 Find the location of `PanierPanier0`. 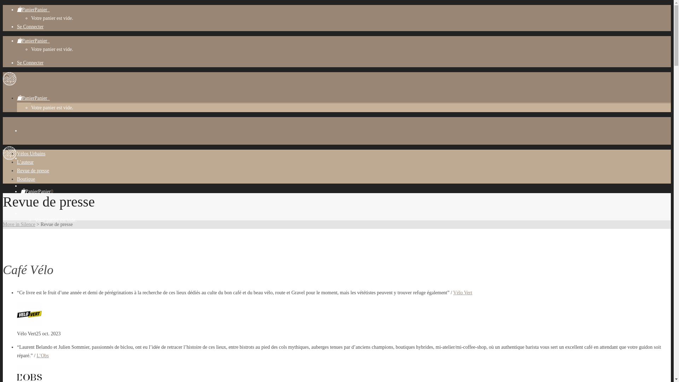

PanierPanier0 is located at coordinates (33, 10).